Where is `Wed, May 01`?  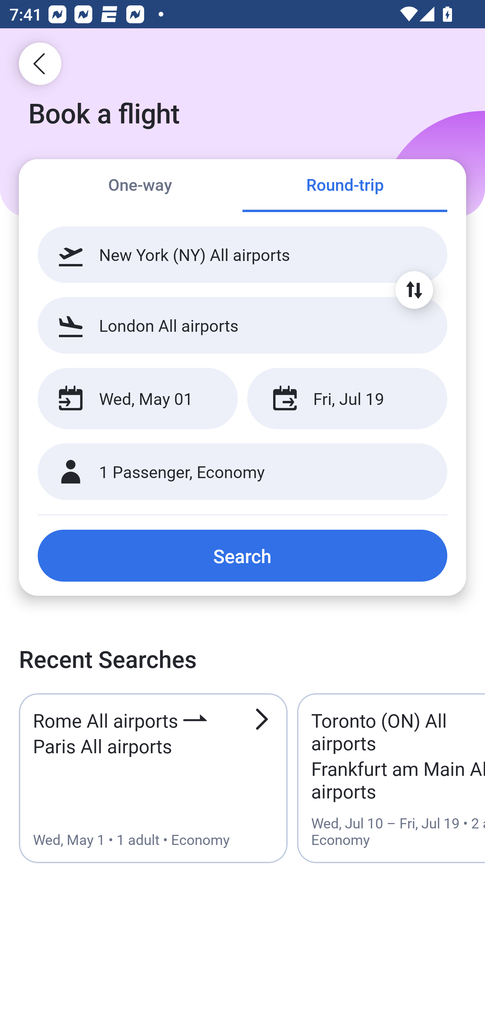 Wed, May 01 is located at coordinates (137, 399).